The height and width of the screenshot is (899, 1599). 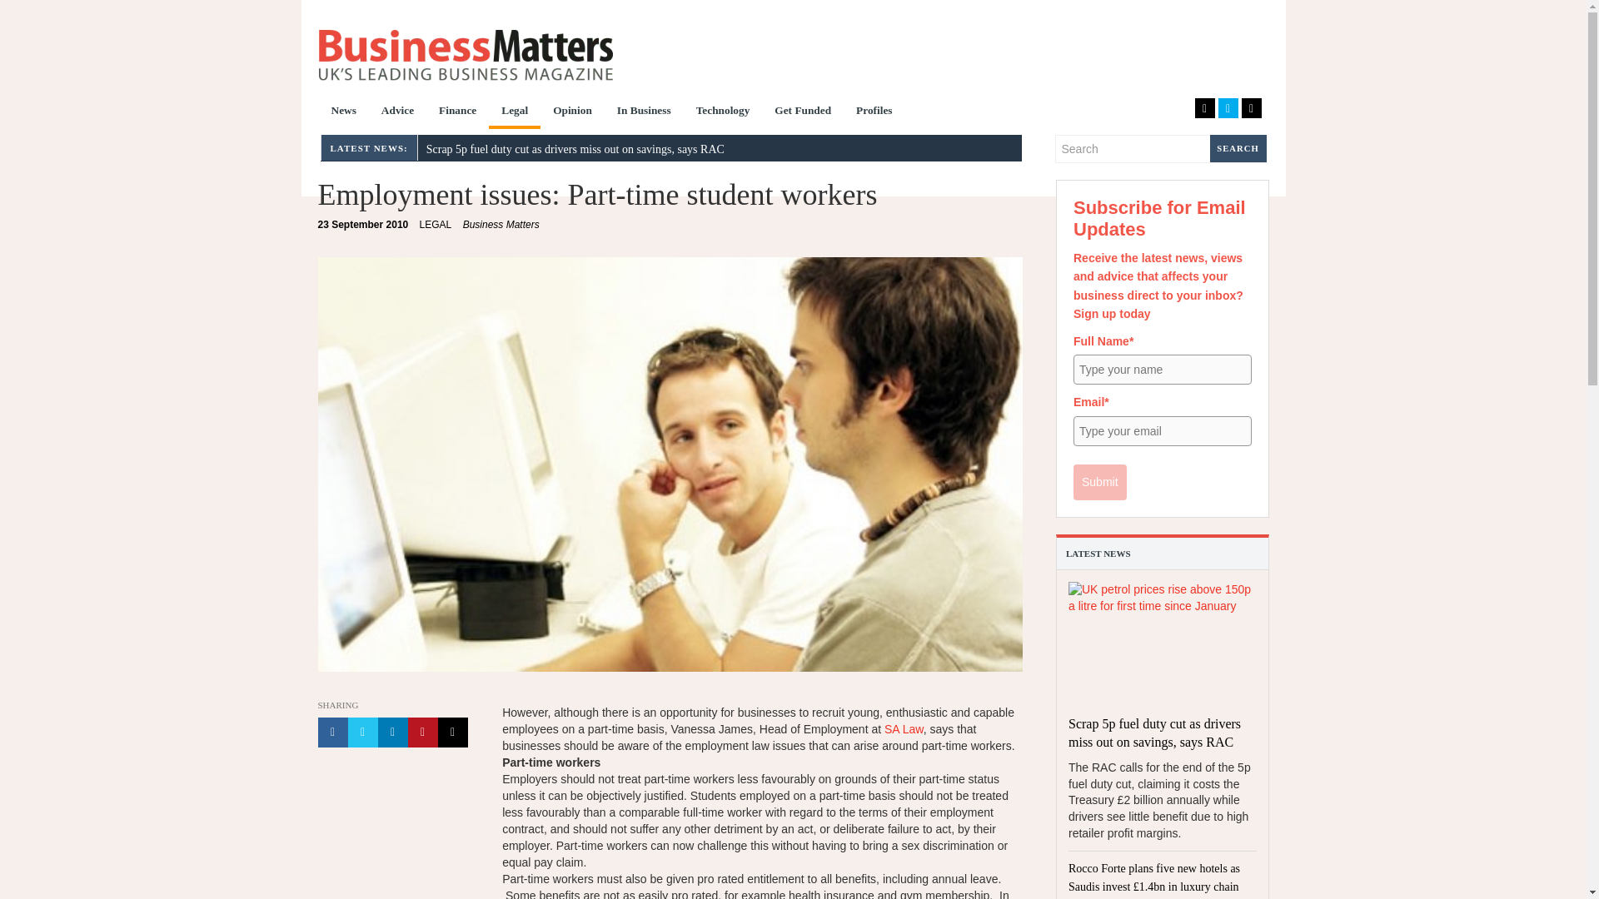 What do you see at coordinates (571, 112) in the screenshot?
I see `Opinion` at bounding box center [571, 112].